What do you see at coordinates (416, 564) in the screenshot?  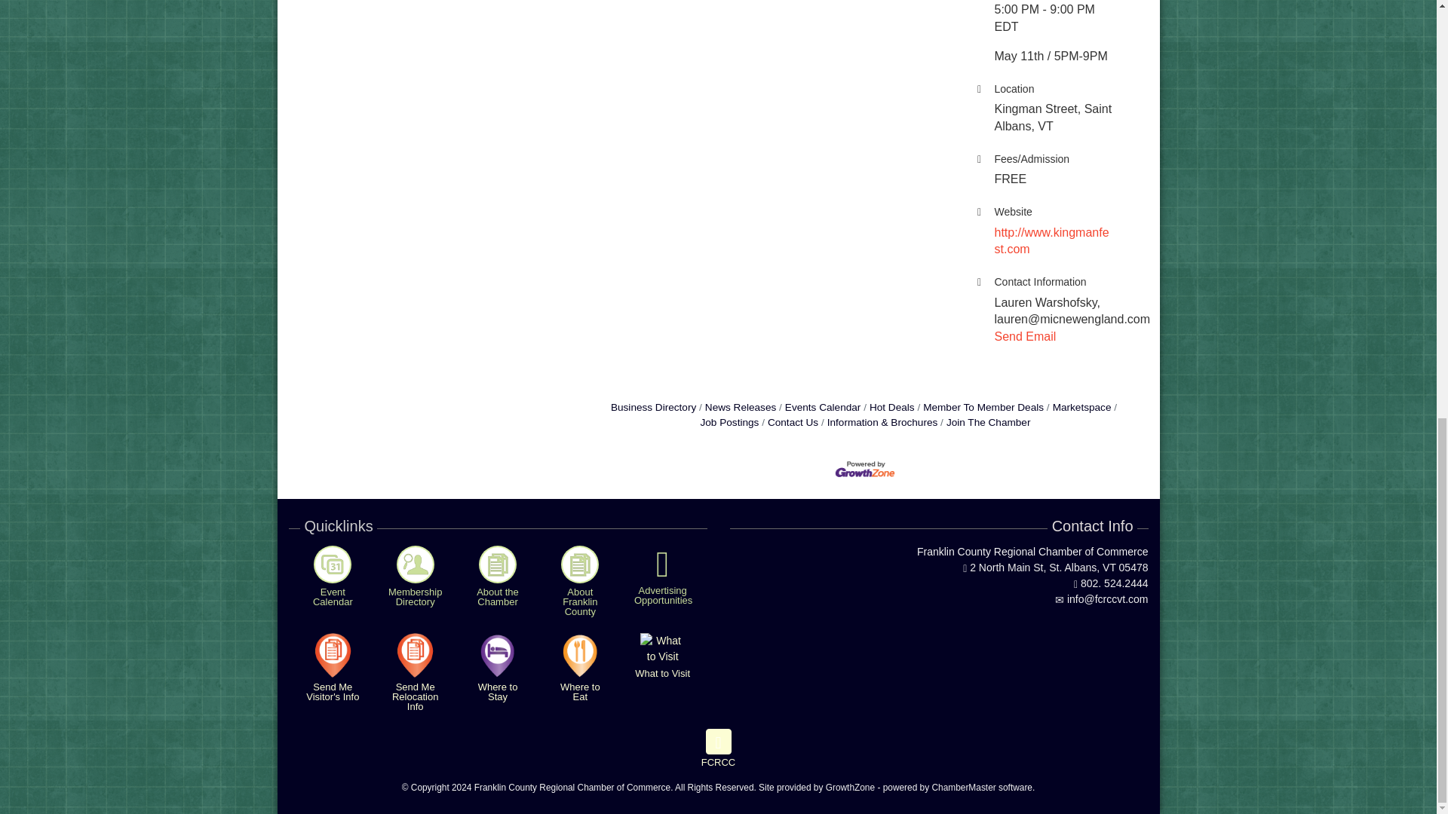 I see `Membership Directory` at bounding box center [416, 564].